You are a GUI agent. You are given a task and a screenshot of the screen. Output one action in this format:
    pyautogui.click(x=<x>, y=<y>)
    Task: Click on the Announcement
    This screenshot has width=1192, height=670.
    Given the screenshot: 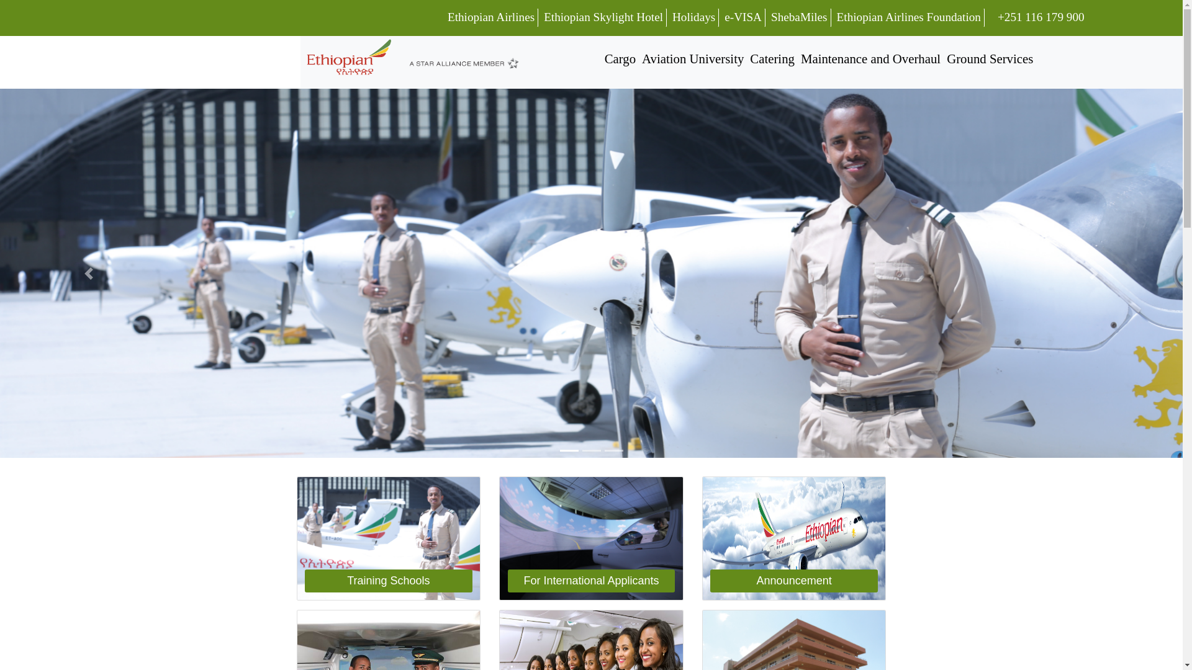 What is the action you would take?
    pyautogui.click(x=793, y=581)
    